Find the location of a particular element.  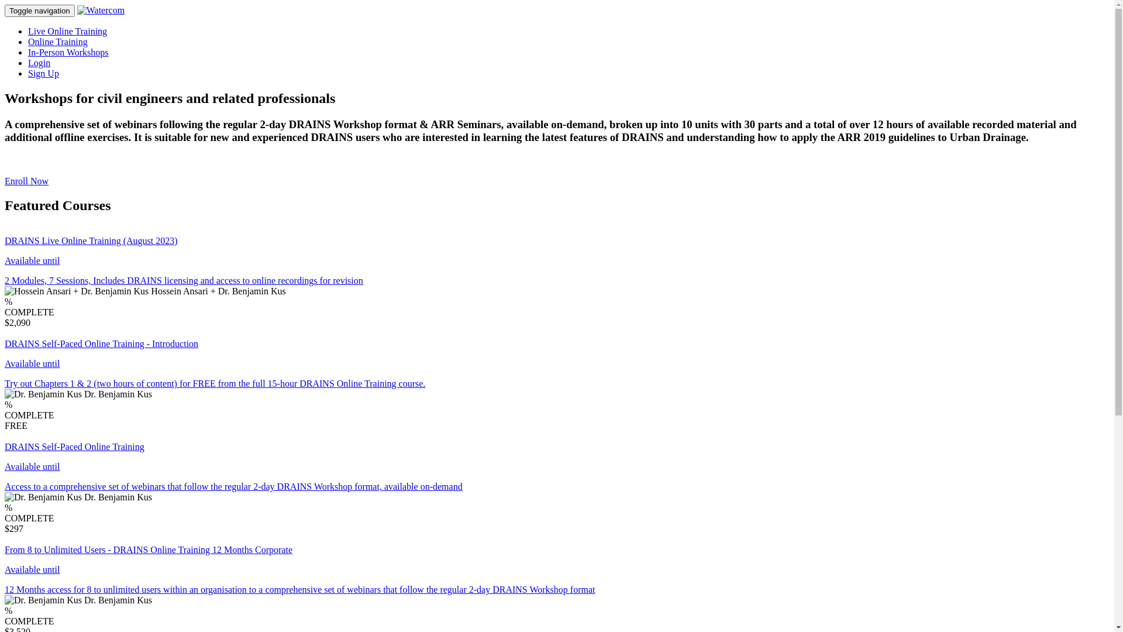

Live Online Training is located at coordinates (68, 32).